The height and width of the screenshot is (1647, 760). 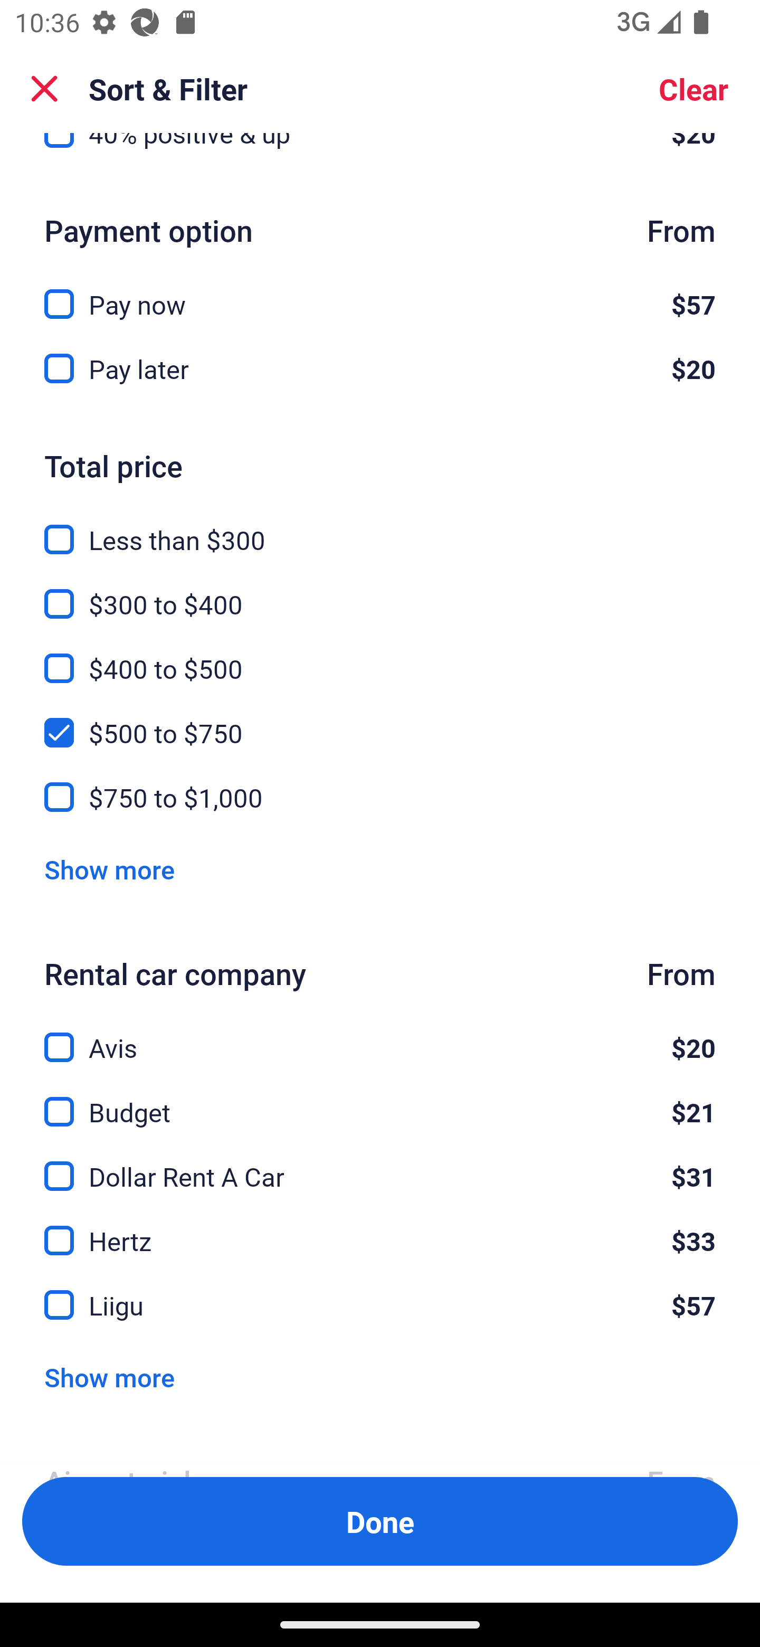 I want to click on Close Sort and Filter, so click(x=44, y=89).